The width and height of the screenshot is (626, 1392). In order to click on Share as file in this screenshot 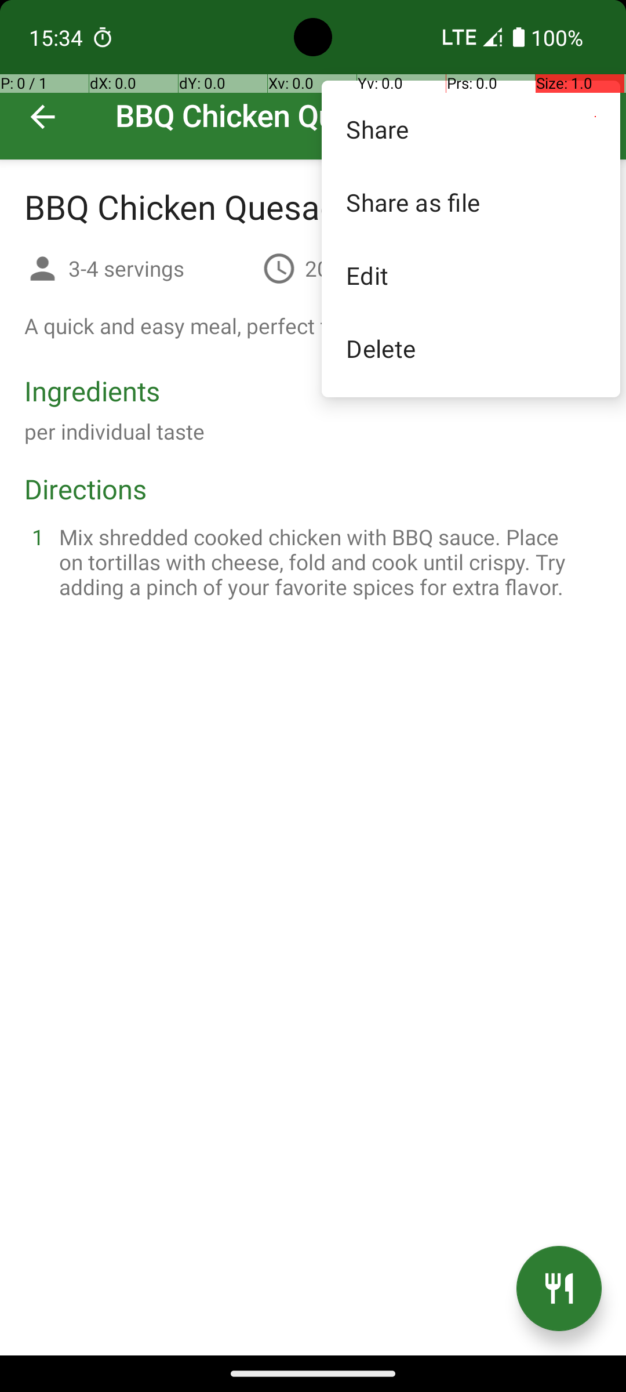, I will do `click(471, 202)`.